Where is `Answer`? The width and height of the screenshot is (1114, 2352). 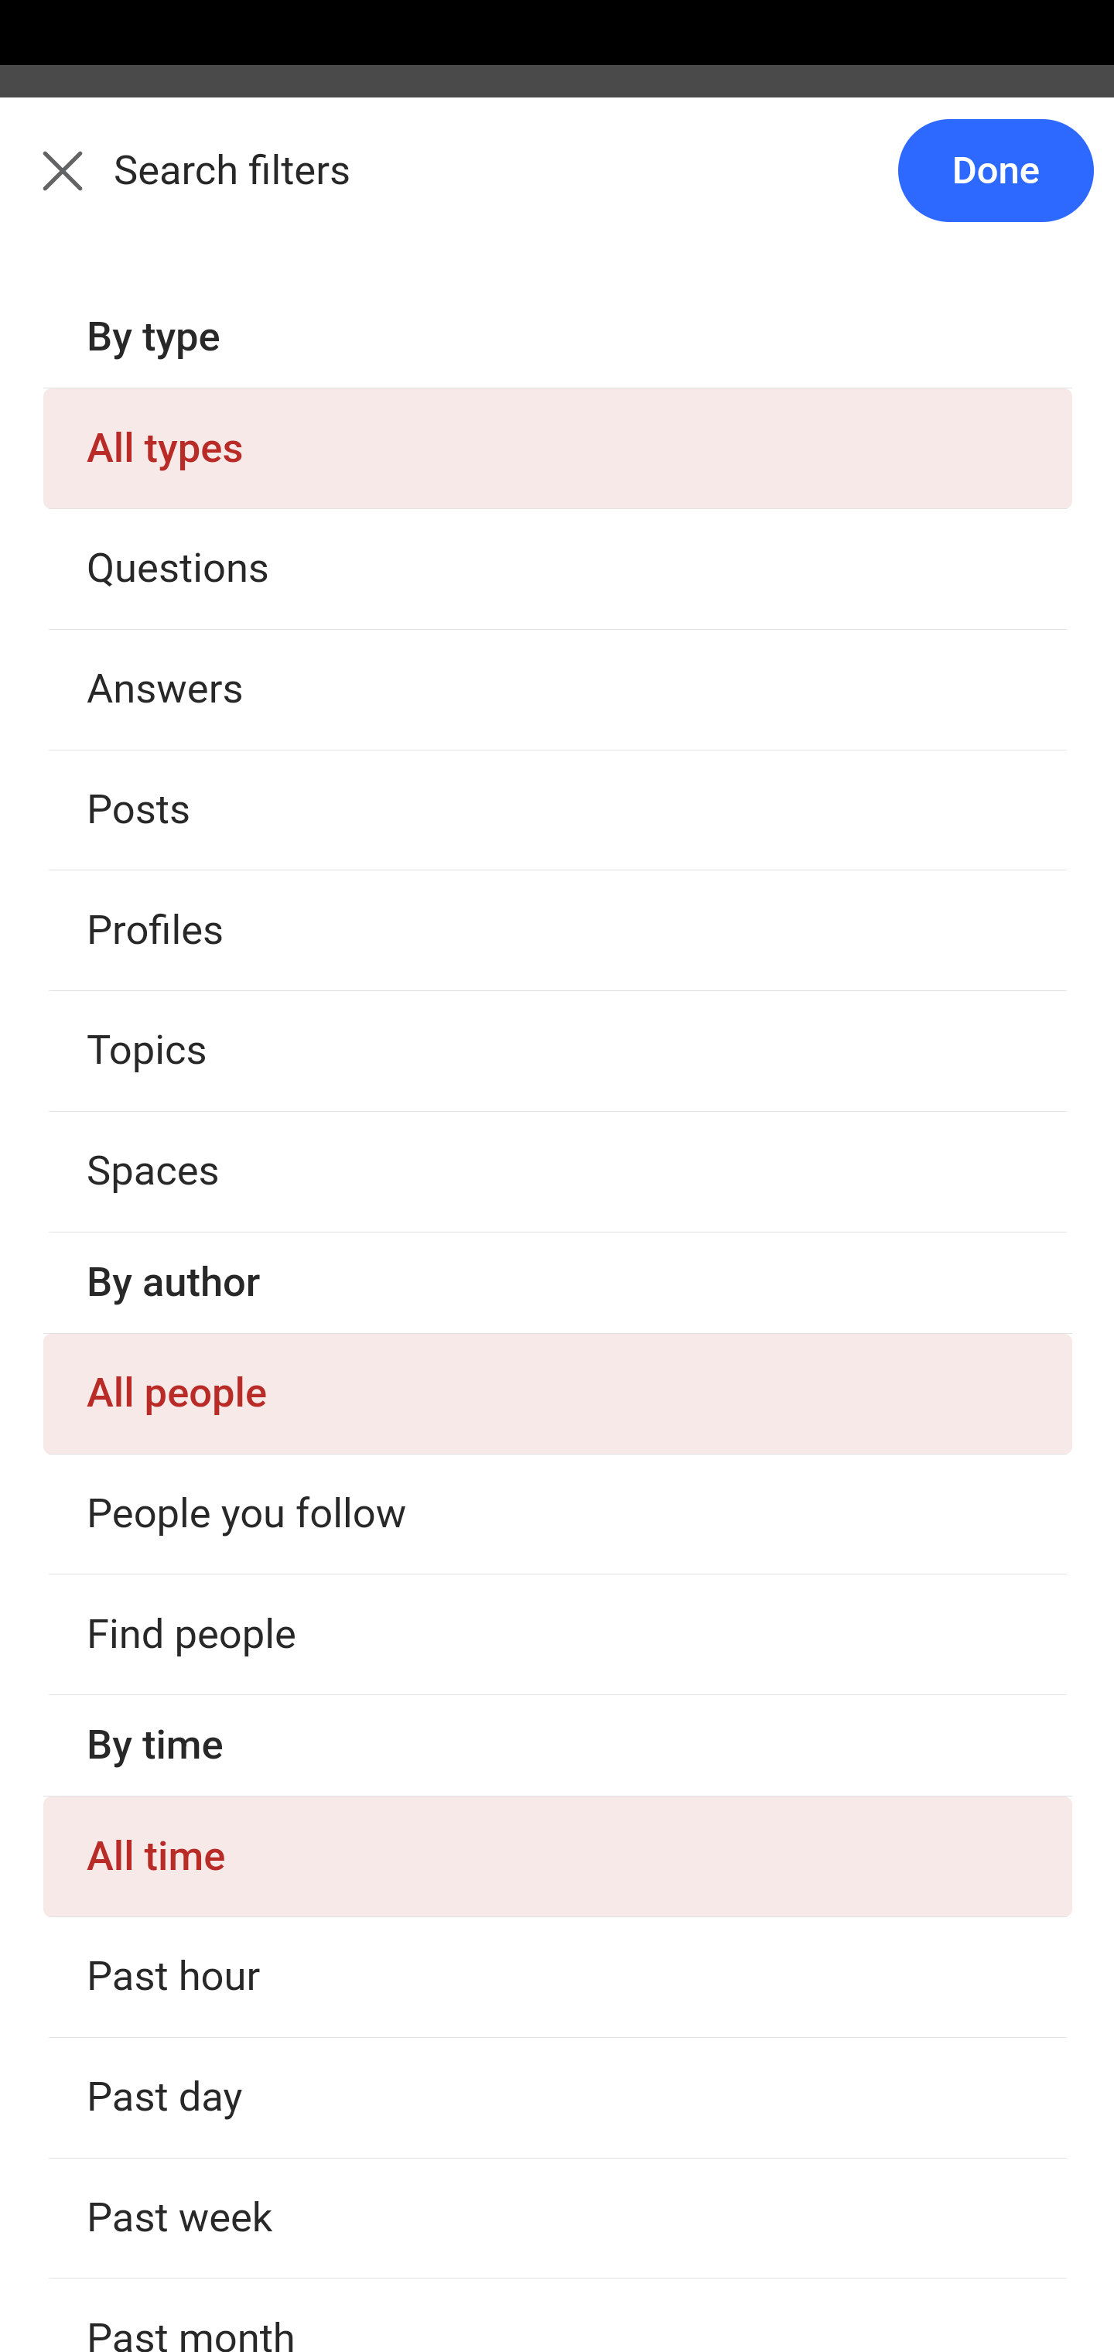
Answer is located at coordinates (189, 939).